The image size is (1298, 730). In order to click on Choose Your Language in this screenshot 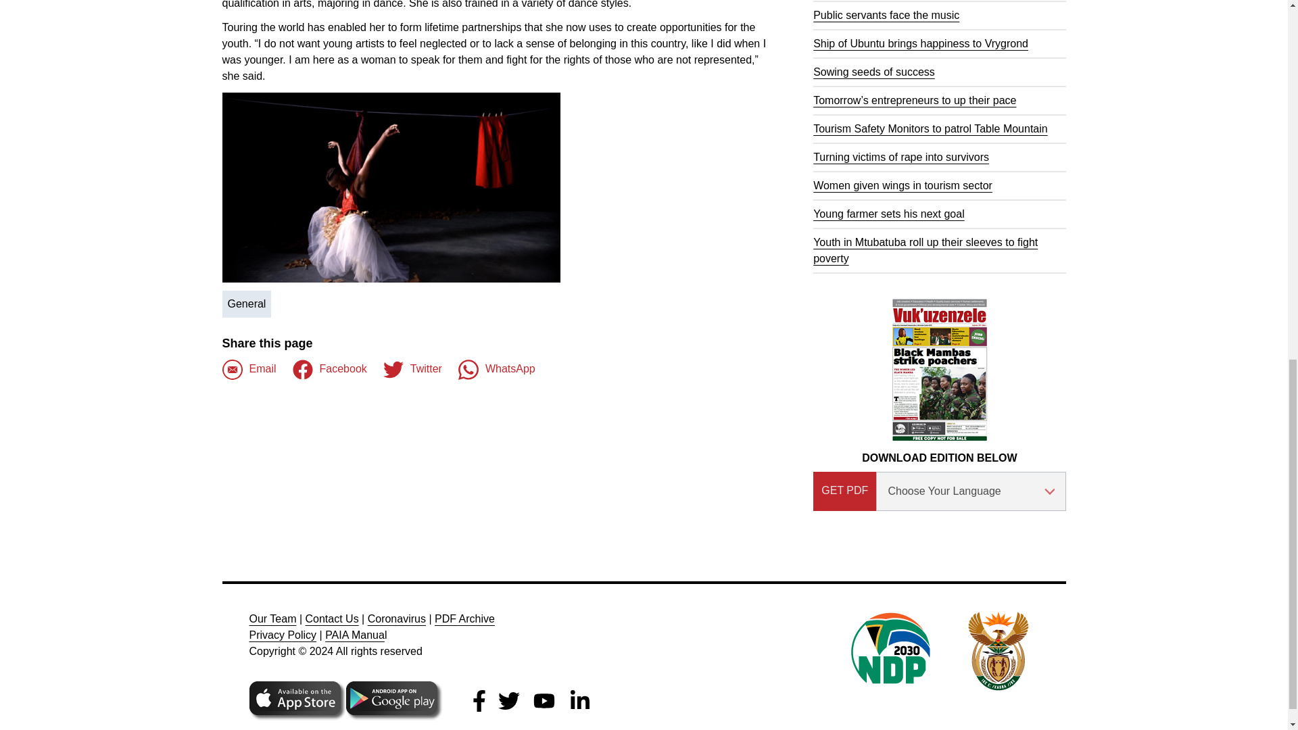, I will do `click(971, 491)`.